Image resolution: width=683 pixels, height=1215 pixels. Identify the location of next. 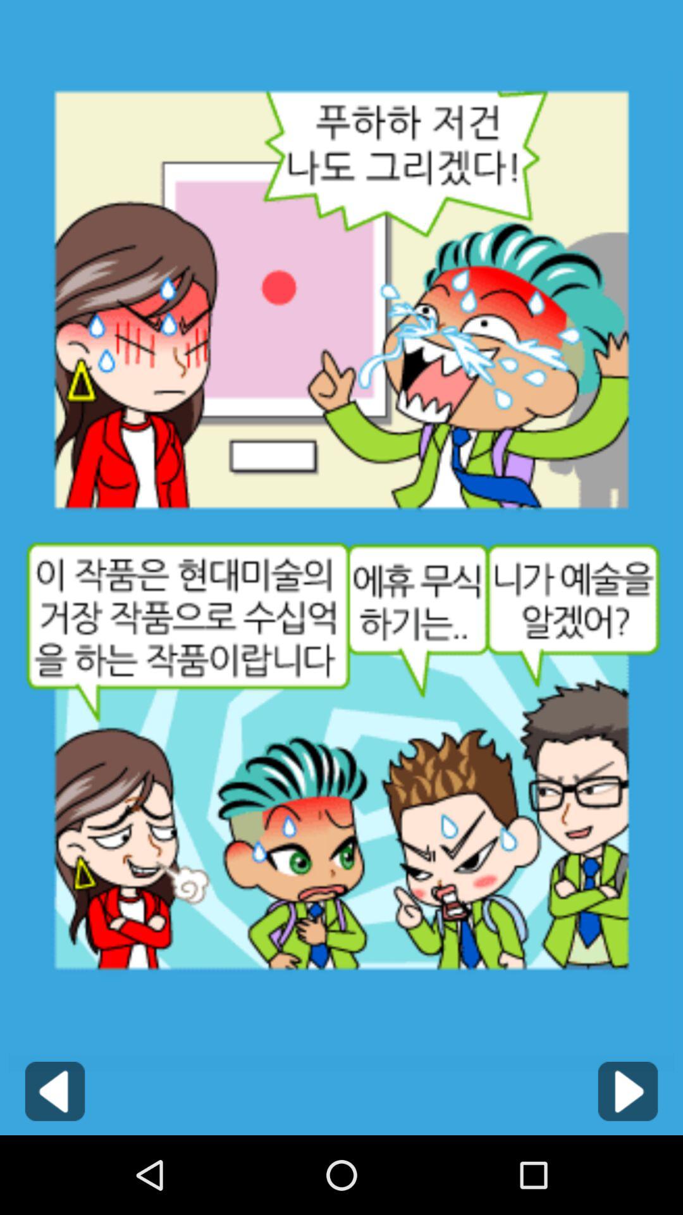
(627, 1091).